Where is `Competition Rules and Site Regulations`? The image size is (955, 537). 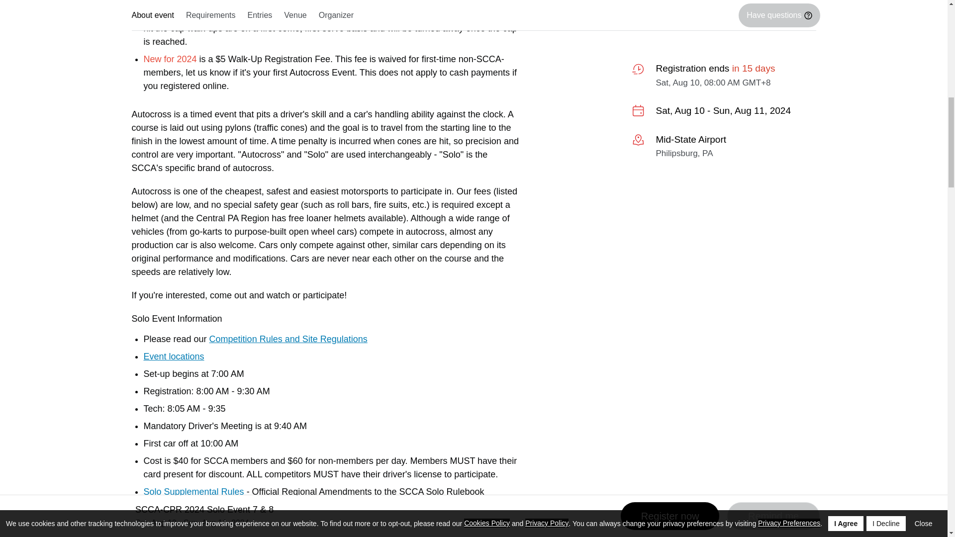 Competition Rules and Site Regulations is located at coordinates (288, 339).